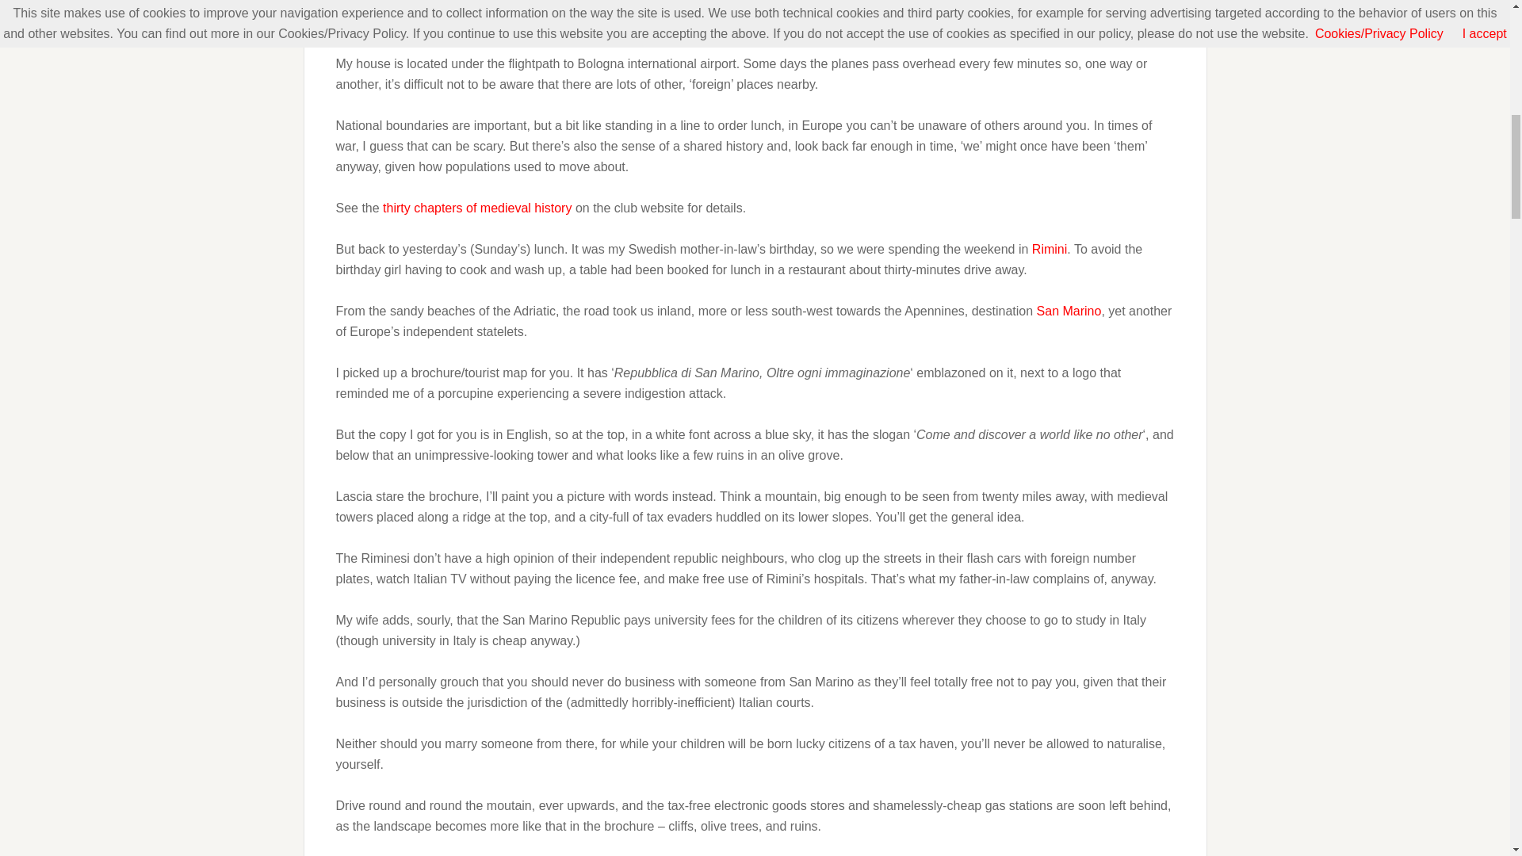 The height and width of the screenshot is (856, 1522). I want to click on Rimini, so click(1049, 249).